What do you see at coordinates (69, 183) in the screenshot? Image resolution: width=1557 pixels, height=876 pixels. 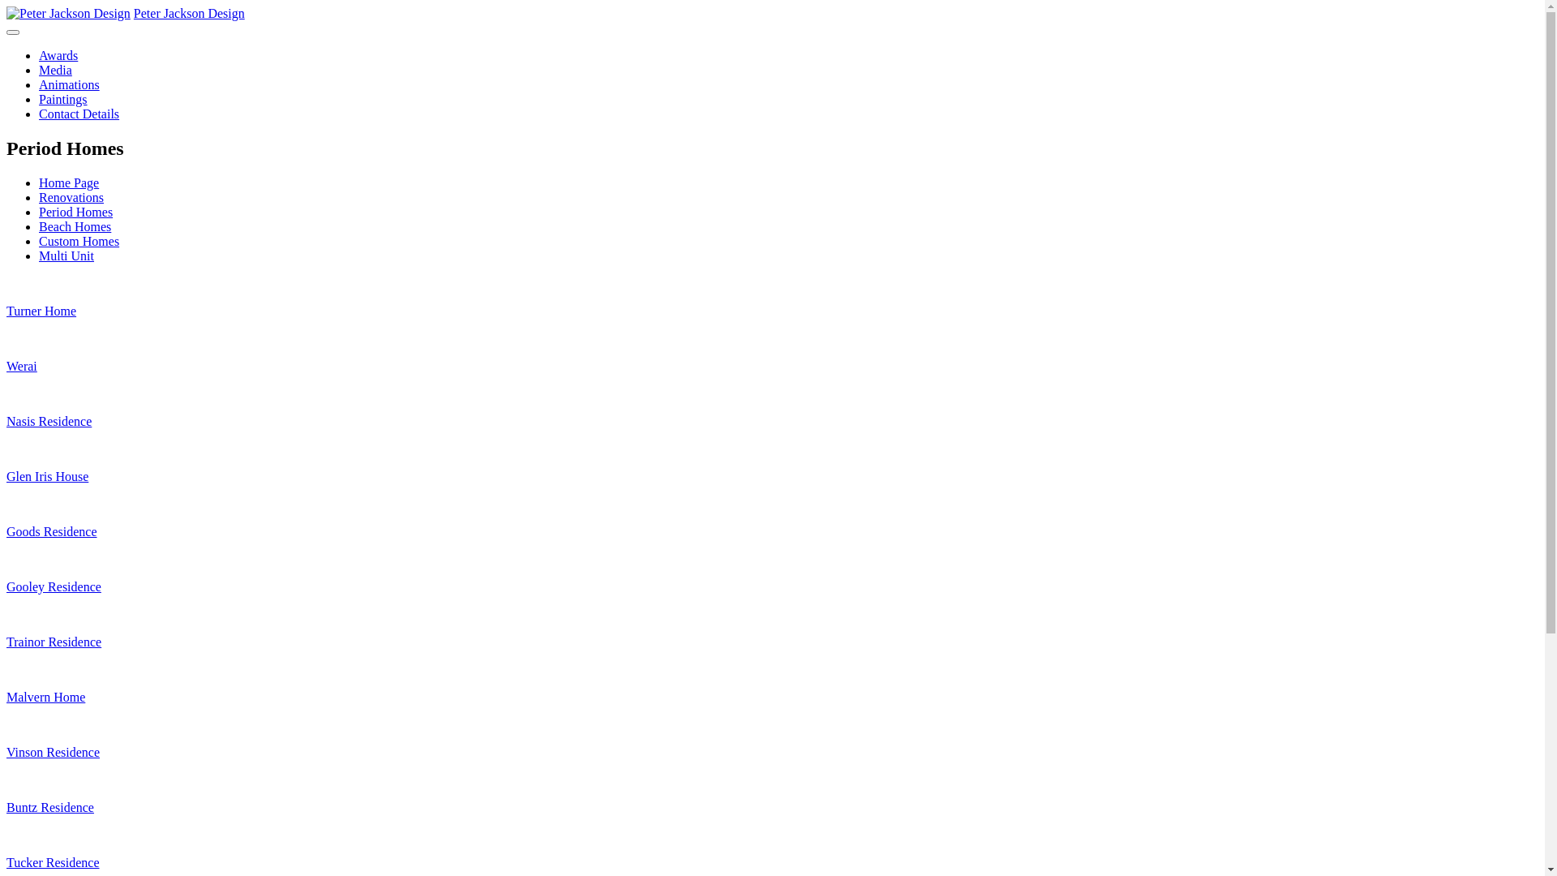 I see `Home Page` at bounding box center [69, 183].